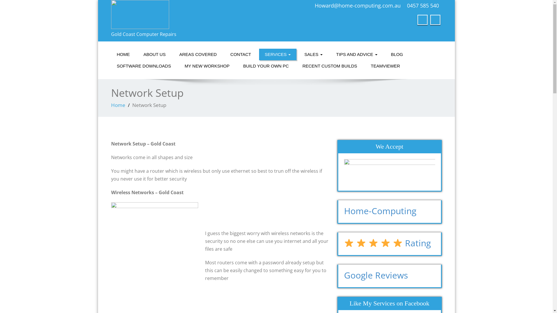  Describe the element at coordinates (313, 54) in the screenshot. I see `SALES` at that location.